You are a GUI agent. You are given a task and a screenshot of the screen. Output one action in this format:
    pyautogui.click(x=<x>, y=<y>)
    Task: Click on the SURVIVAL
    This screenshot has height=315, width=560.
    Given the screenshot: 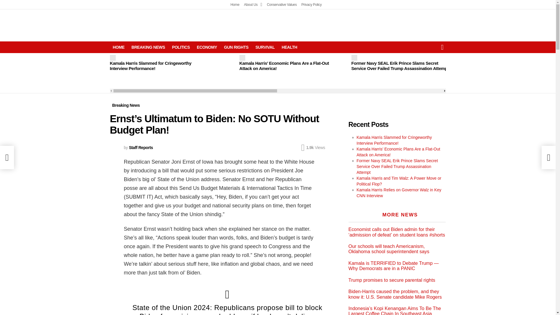 What is the action you would take?
    pyautogui.click(x=265, y=47)
    